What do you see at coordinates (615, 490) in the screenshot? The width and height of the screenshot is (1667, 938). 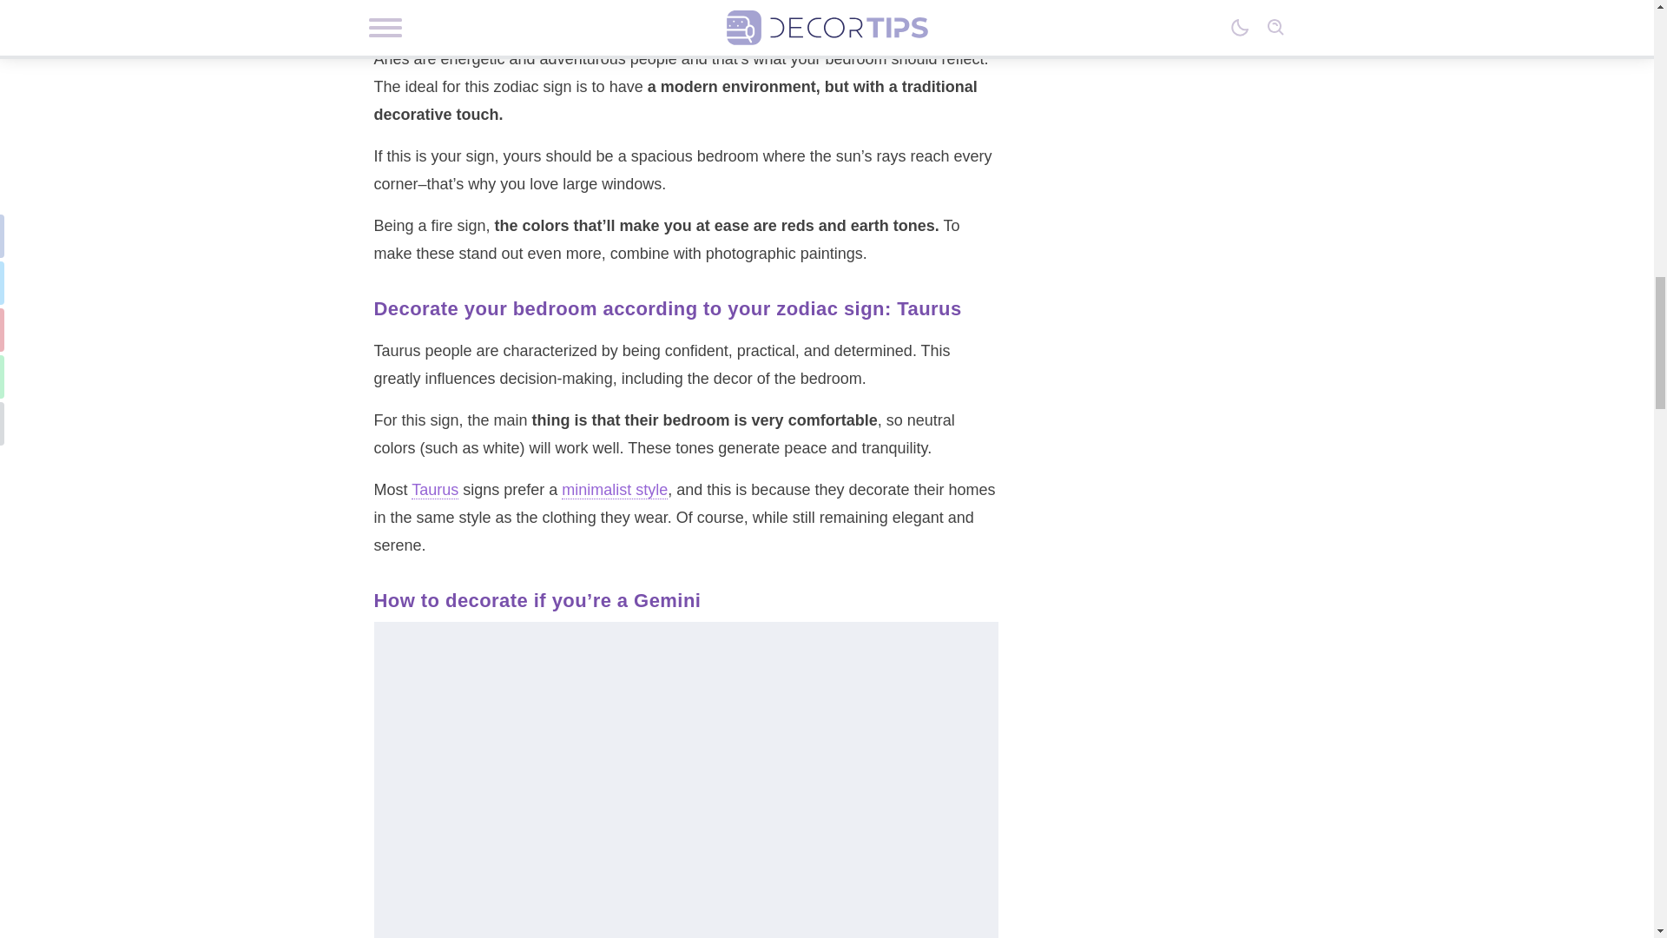 I see `minimalist style` at bounding box center [615, 490].